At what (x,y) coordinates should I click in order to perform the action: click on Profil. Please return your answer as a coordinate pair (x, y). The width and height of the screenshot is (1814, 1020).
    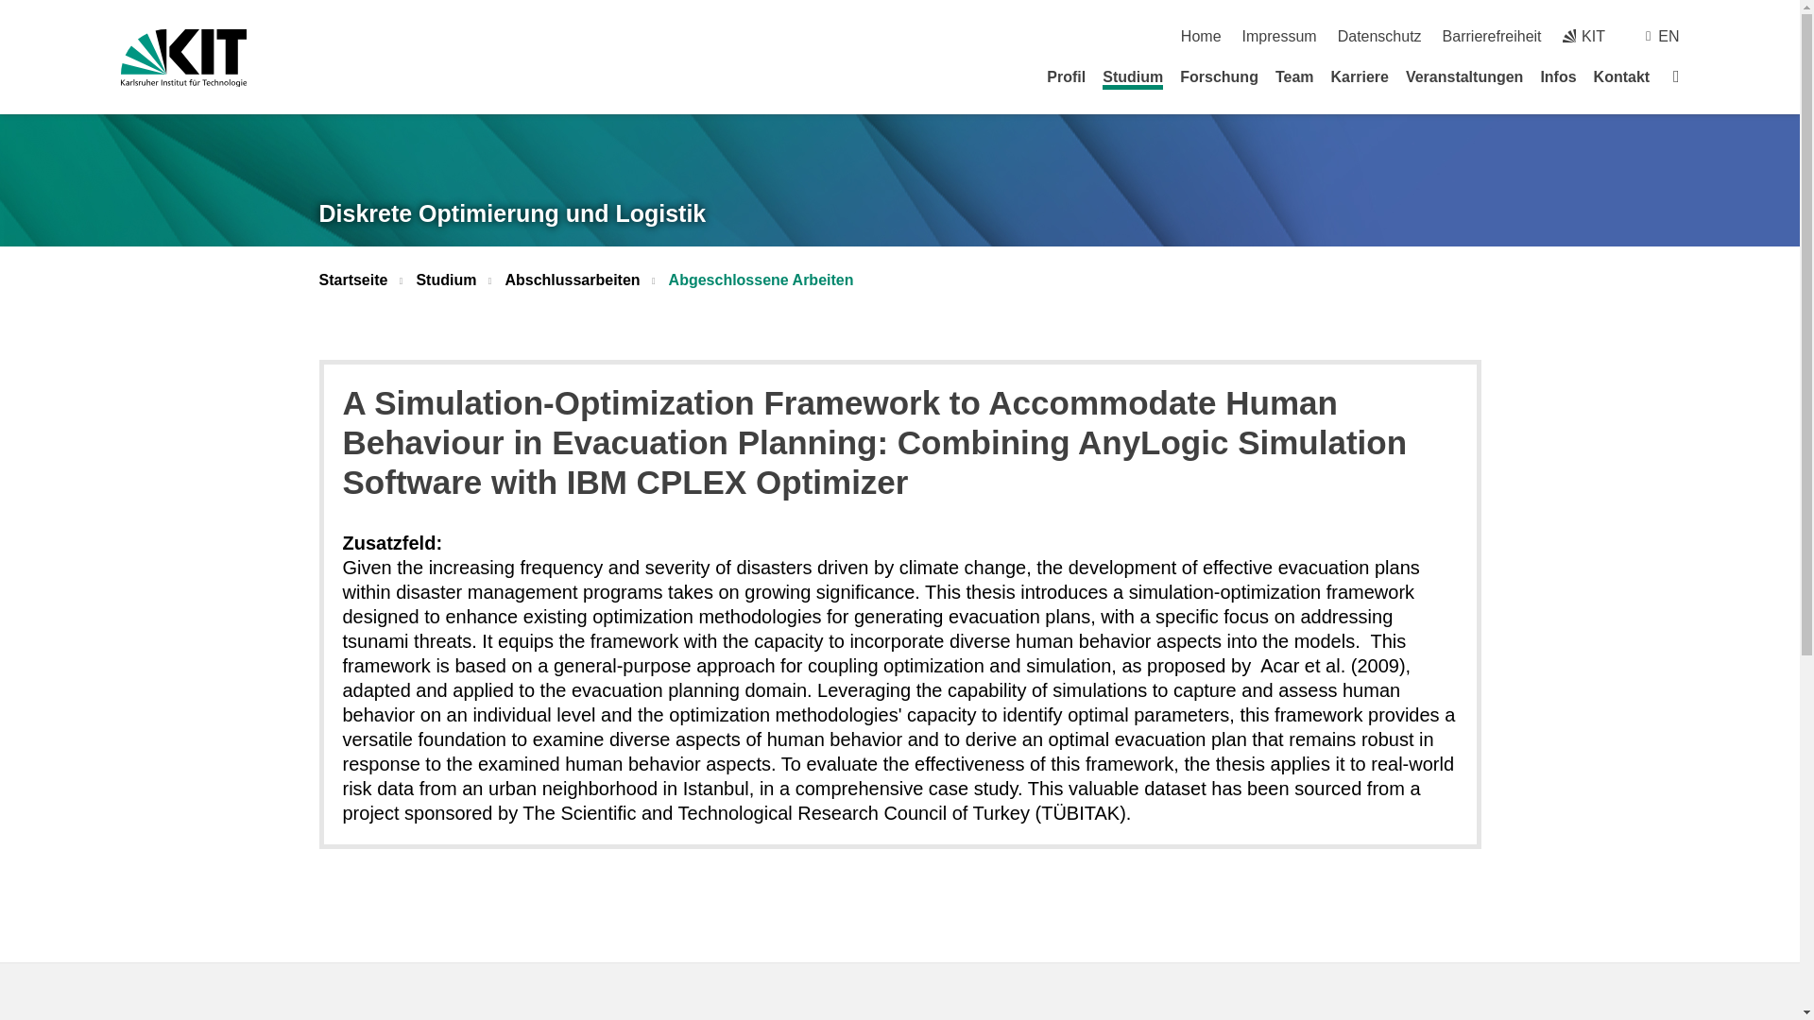
    Looking at the image, I should click on (1066, 76).